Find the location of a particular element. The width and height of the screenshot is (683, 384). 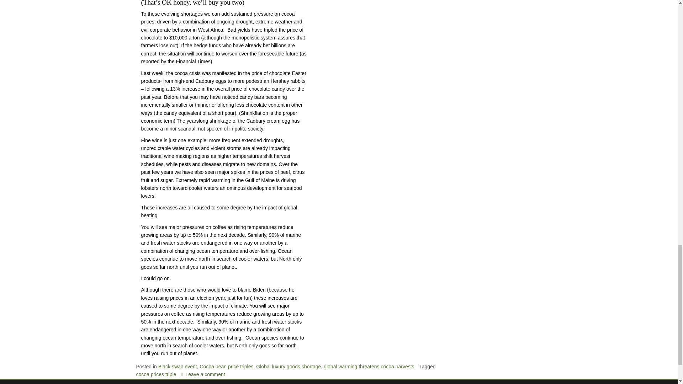

Leave a comment is located at coordinates (203, 374).